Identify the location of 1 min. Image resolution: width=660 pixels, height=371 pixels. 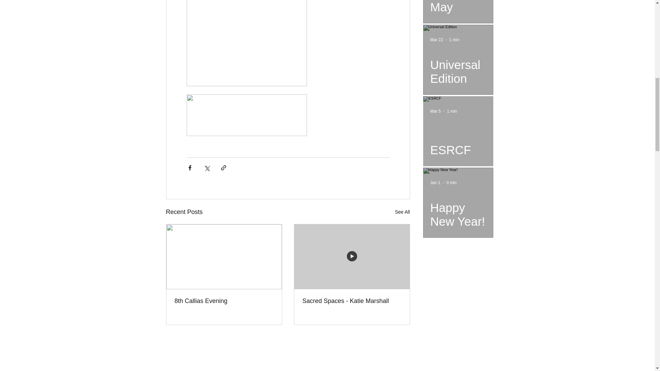
(452, 111).